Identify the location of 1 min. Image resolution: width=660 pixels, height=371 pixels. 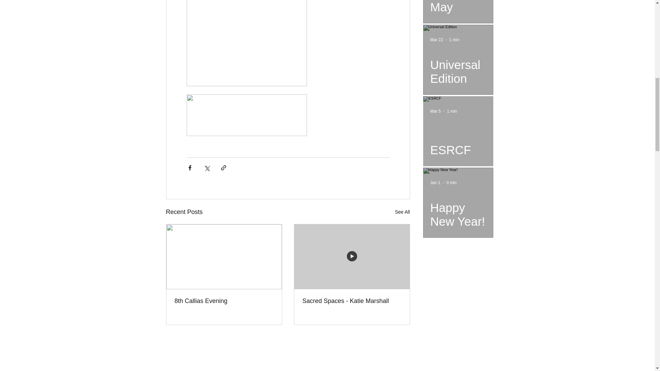
(452, 111).